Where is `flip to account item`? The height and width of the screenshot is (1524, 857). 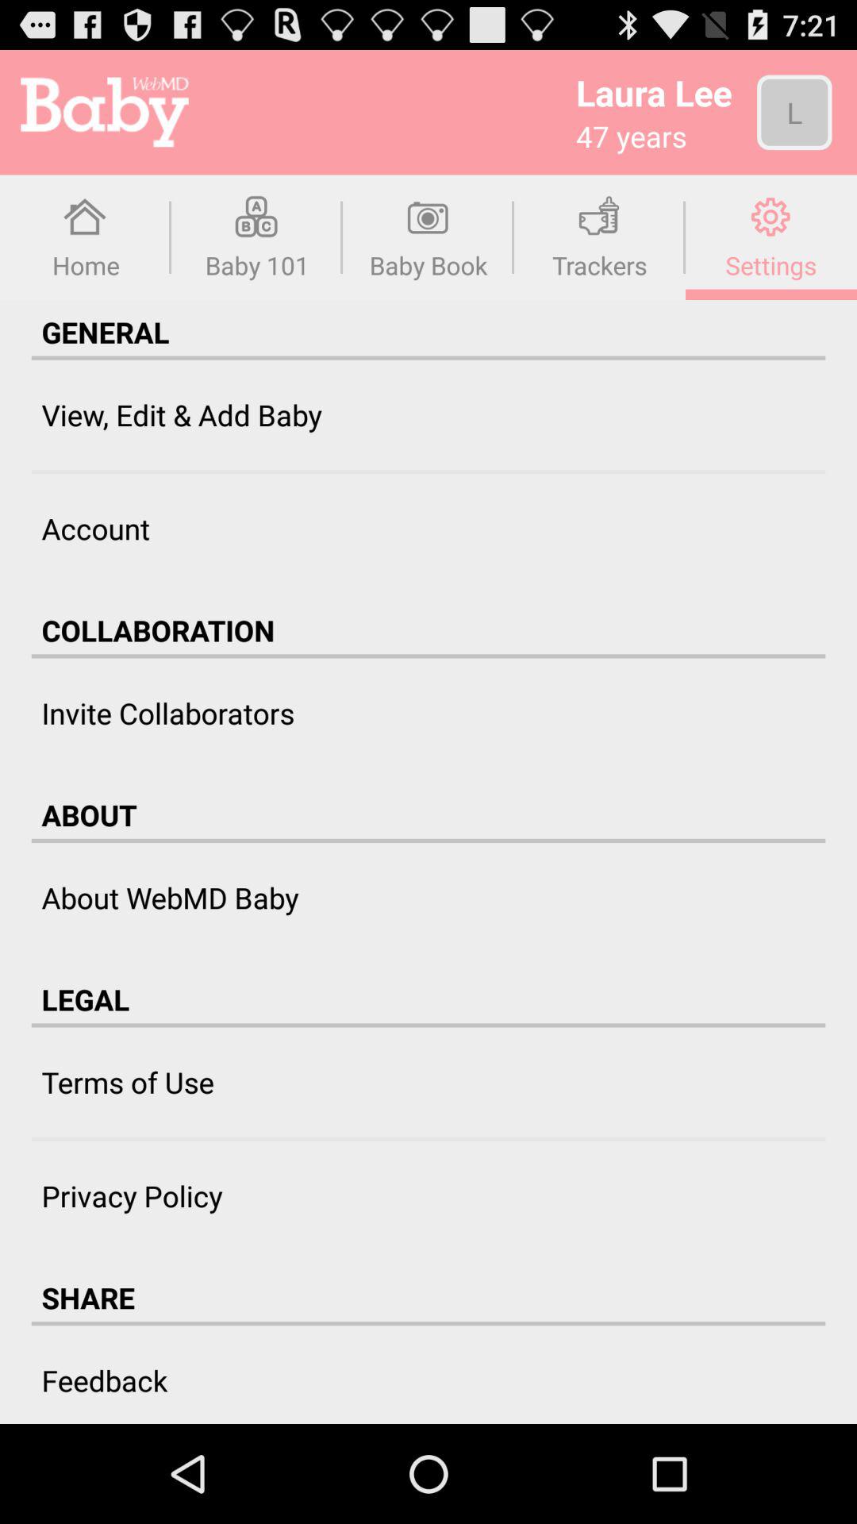
flip to account item is located at coordinates (95, 529).